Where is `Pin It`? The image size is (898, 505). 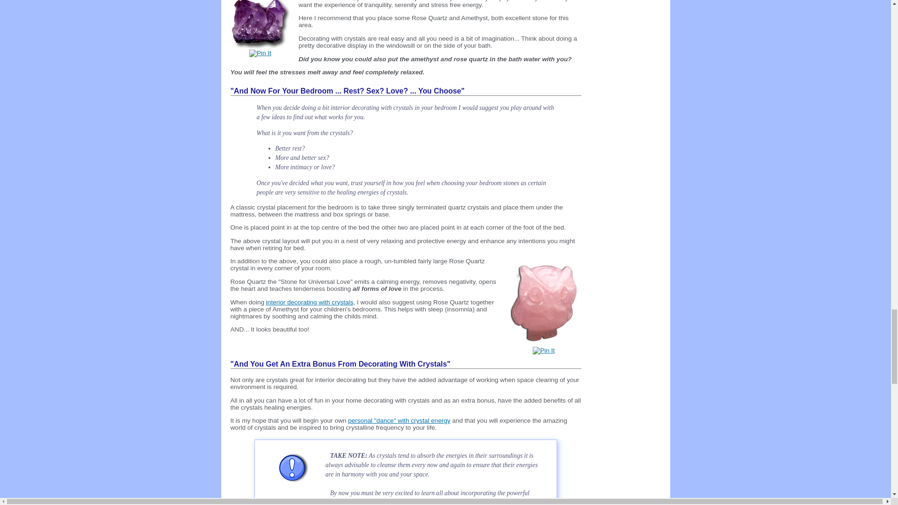 Pin It is located at coordinates (260, 53).